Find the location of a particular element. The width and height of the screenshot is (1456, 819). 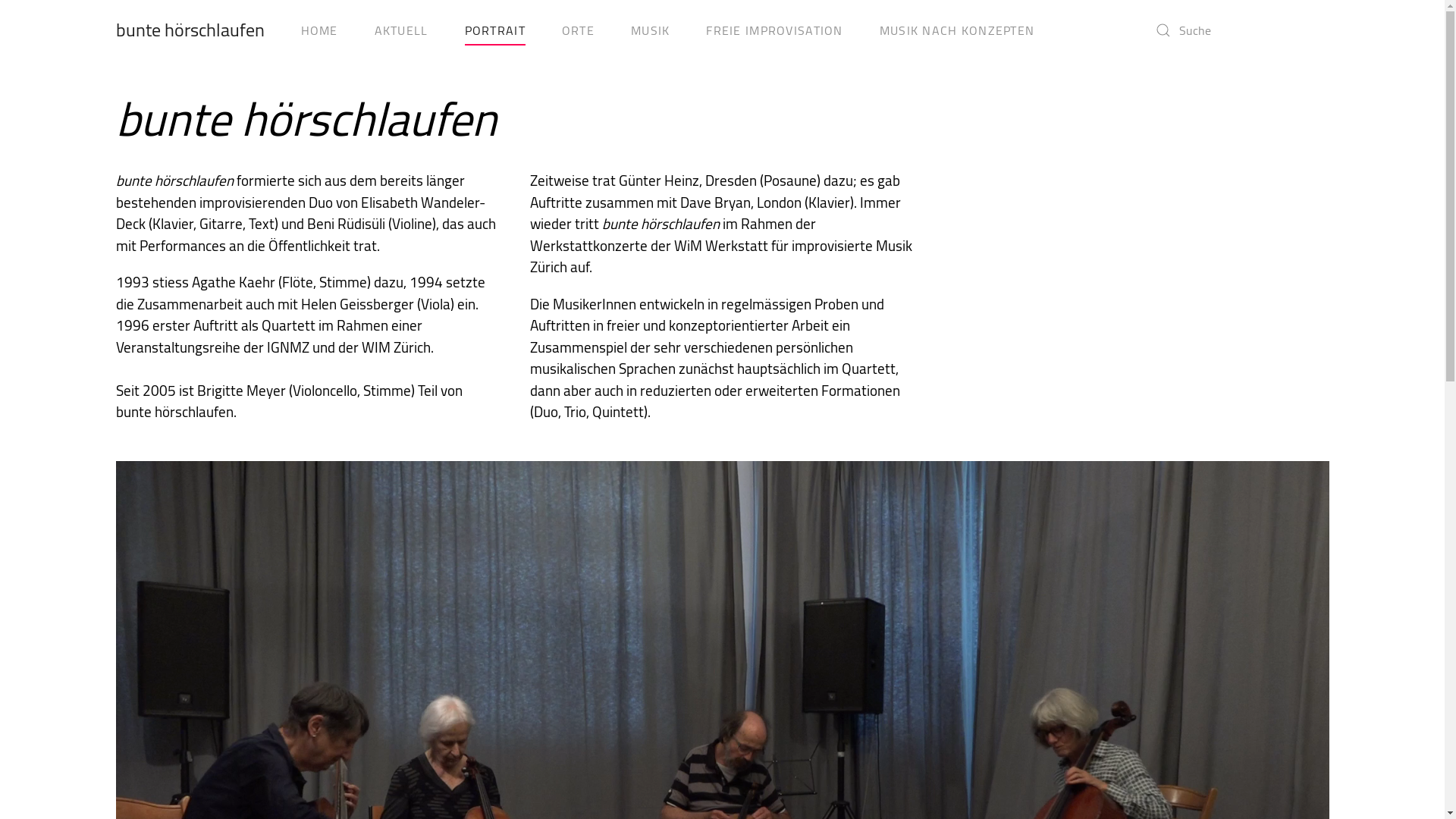

MUSIK is located at coordinates (651, 30).